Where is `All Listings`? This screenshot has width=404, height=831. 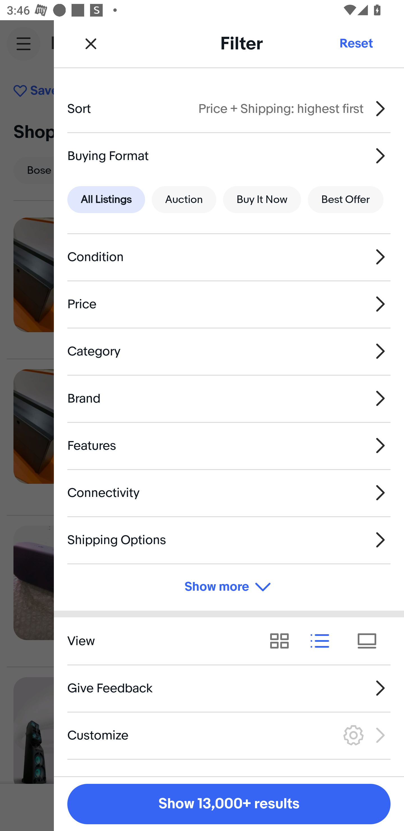 All Listings is located at coordinates (106, 200).